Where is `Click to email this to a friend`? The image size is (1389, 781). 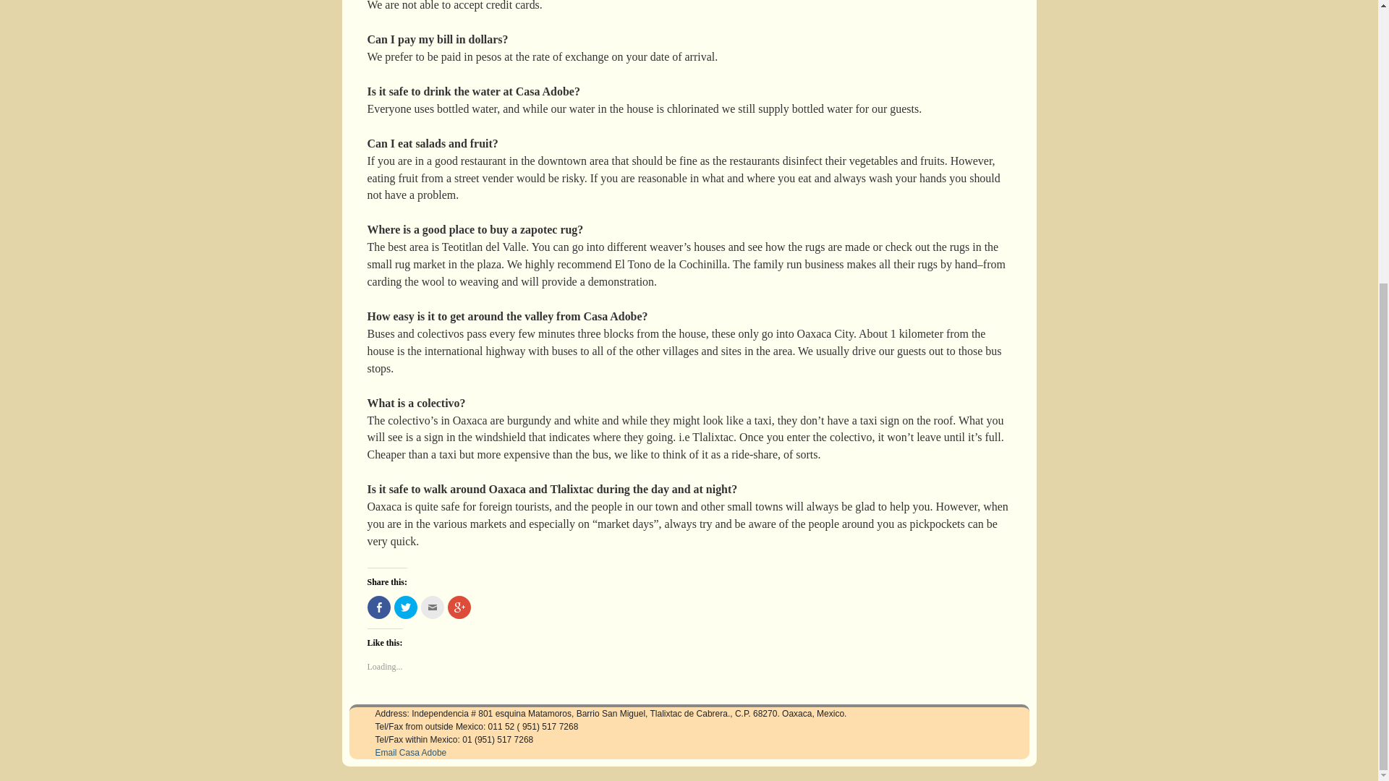
Click to email this to a friend is located at coordinates (433, 607).